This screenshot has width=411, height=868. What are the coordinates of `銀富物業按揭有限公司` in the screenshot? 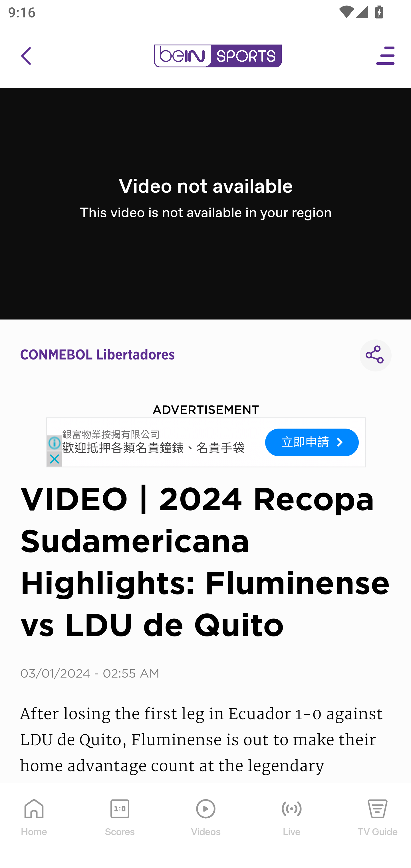 It's located at (111, 435).